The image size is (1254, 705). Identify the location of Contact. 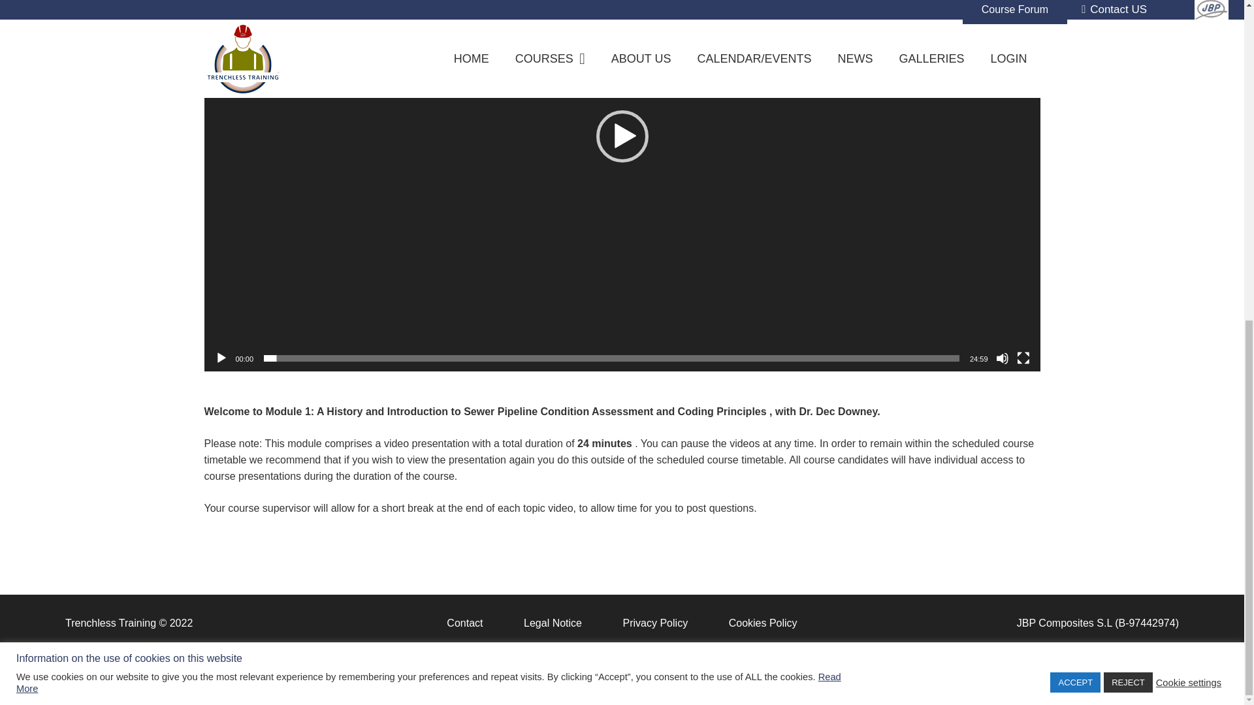
(464, 38).